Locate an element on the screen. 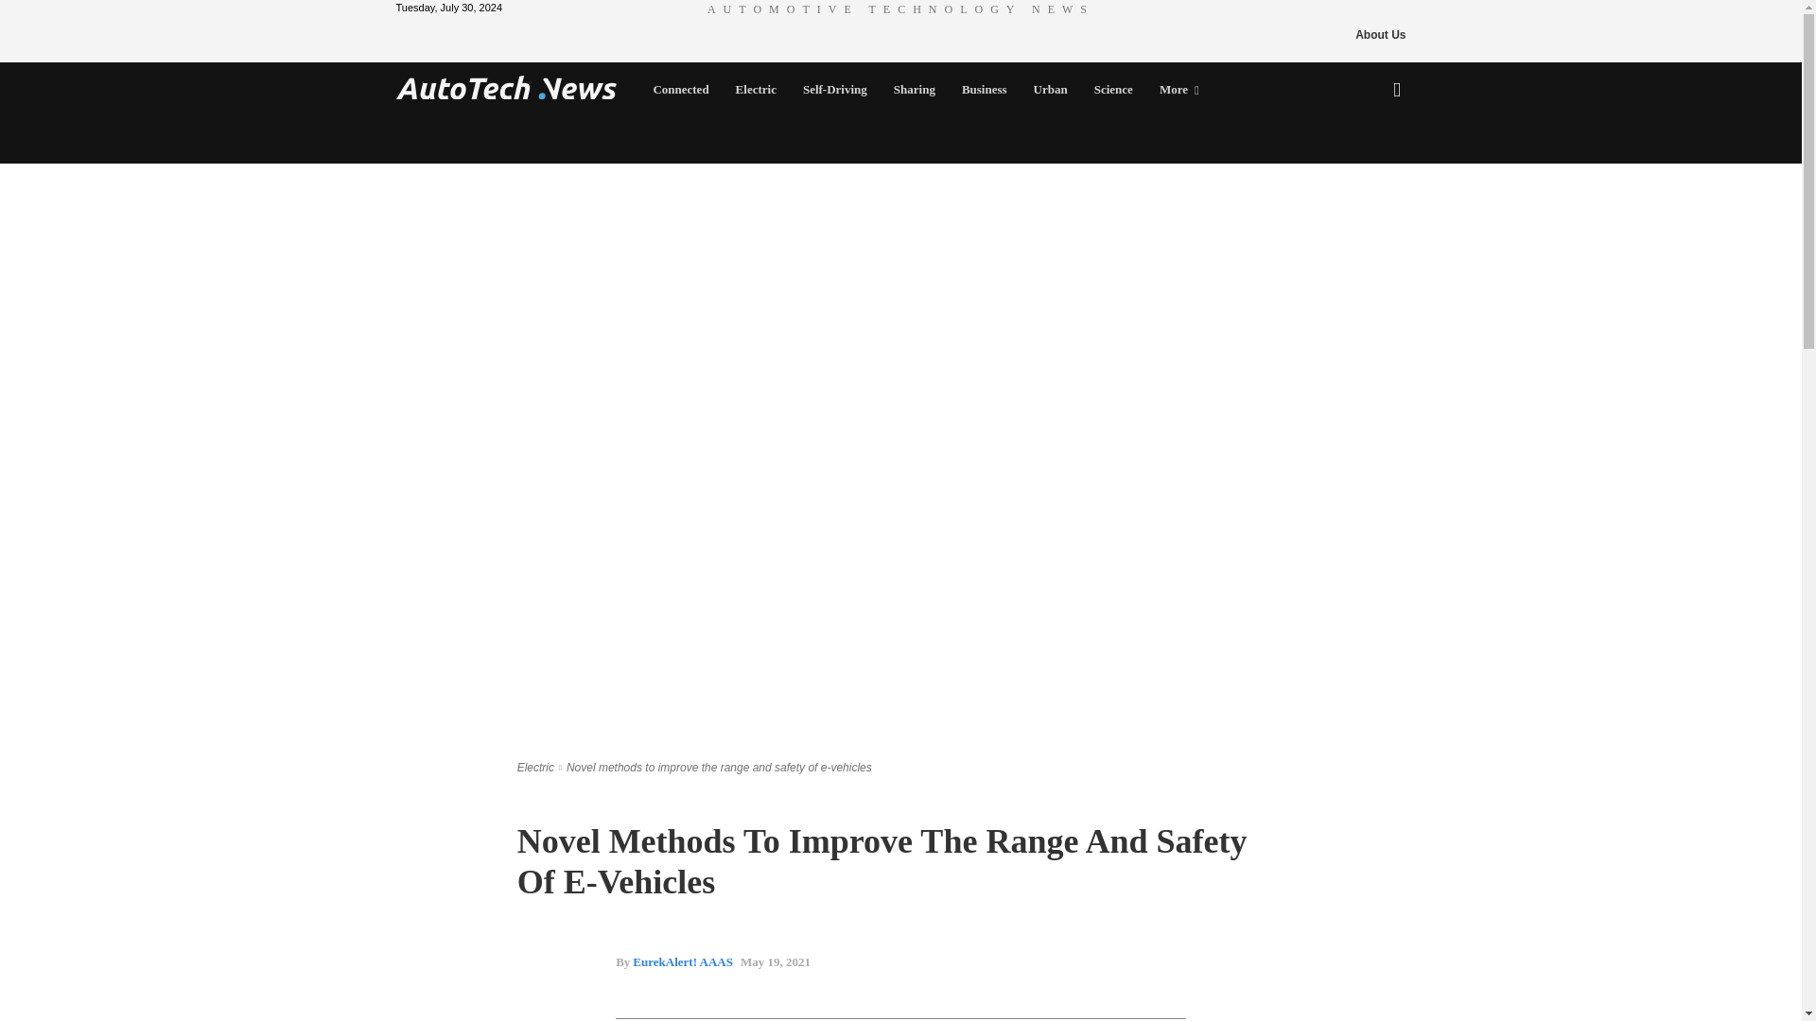 The height and width of the screenshot is (1021, 1816). Self-Driving is located at coordinates (835, 89).